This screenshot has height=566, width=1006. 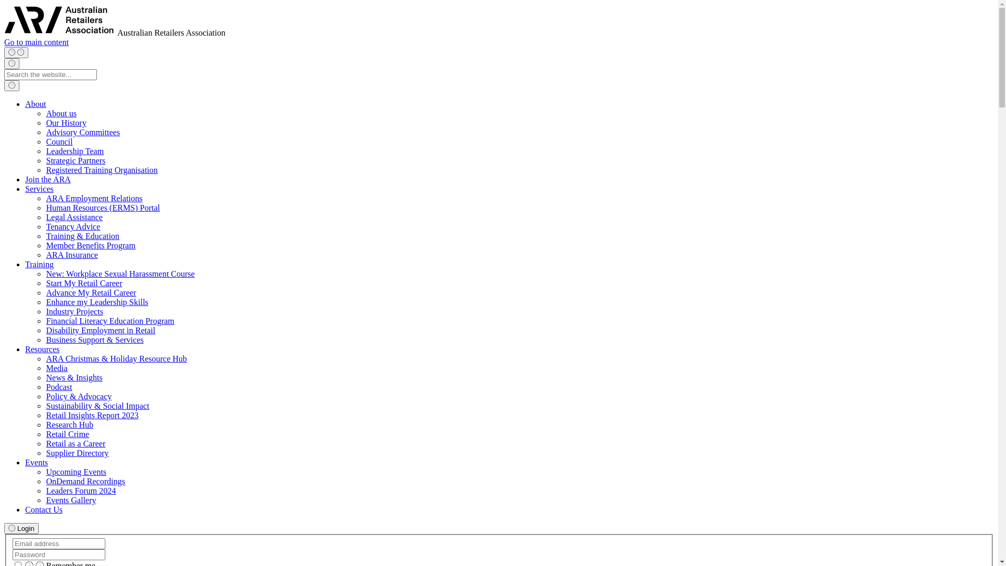 I want to click on Upcoming Events, so click(x=76, y=472).